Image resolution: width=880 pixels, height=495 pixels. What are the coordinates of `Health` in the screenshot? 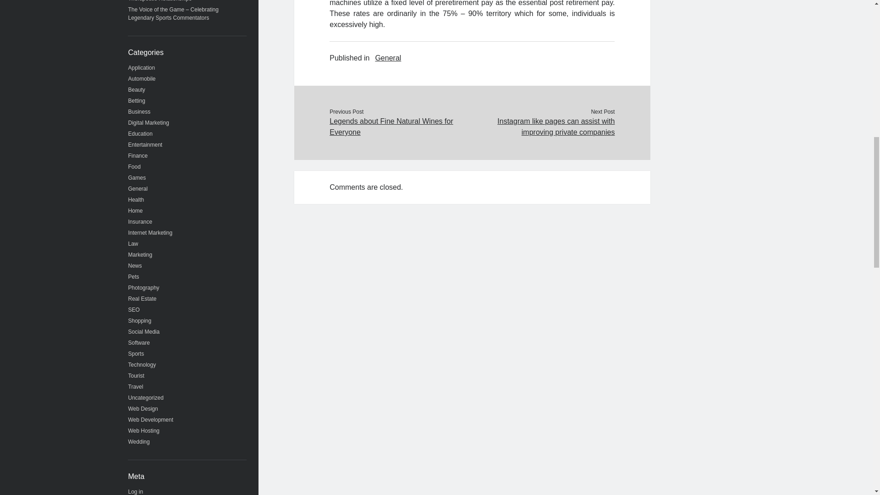 It's located at (136, 199).